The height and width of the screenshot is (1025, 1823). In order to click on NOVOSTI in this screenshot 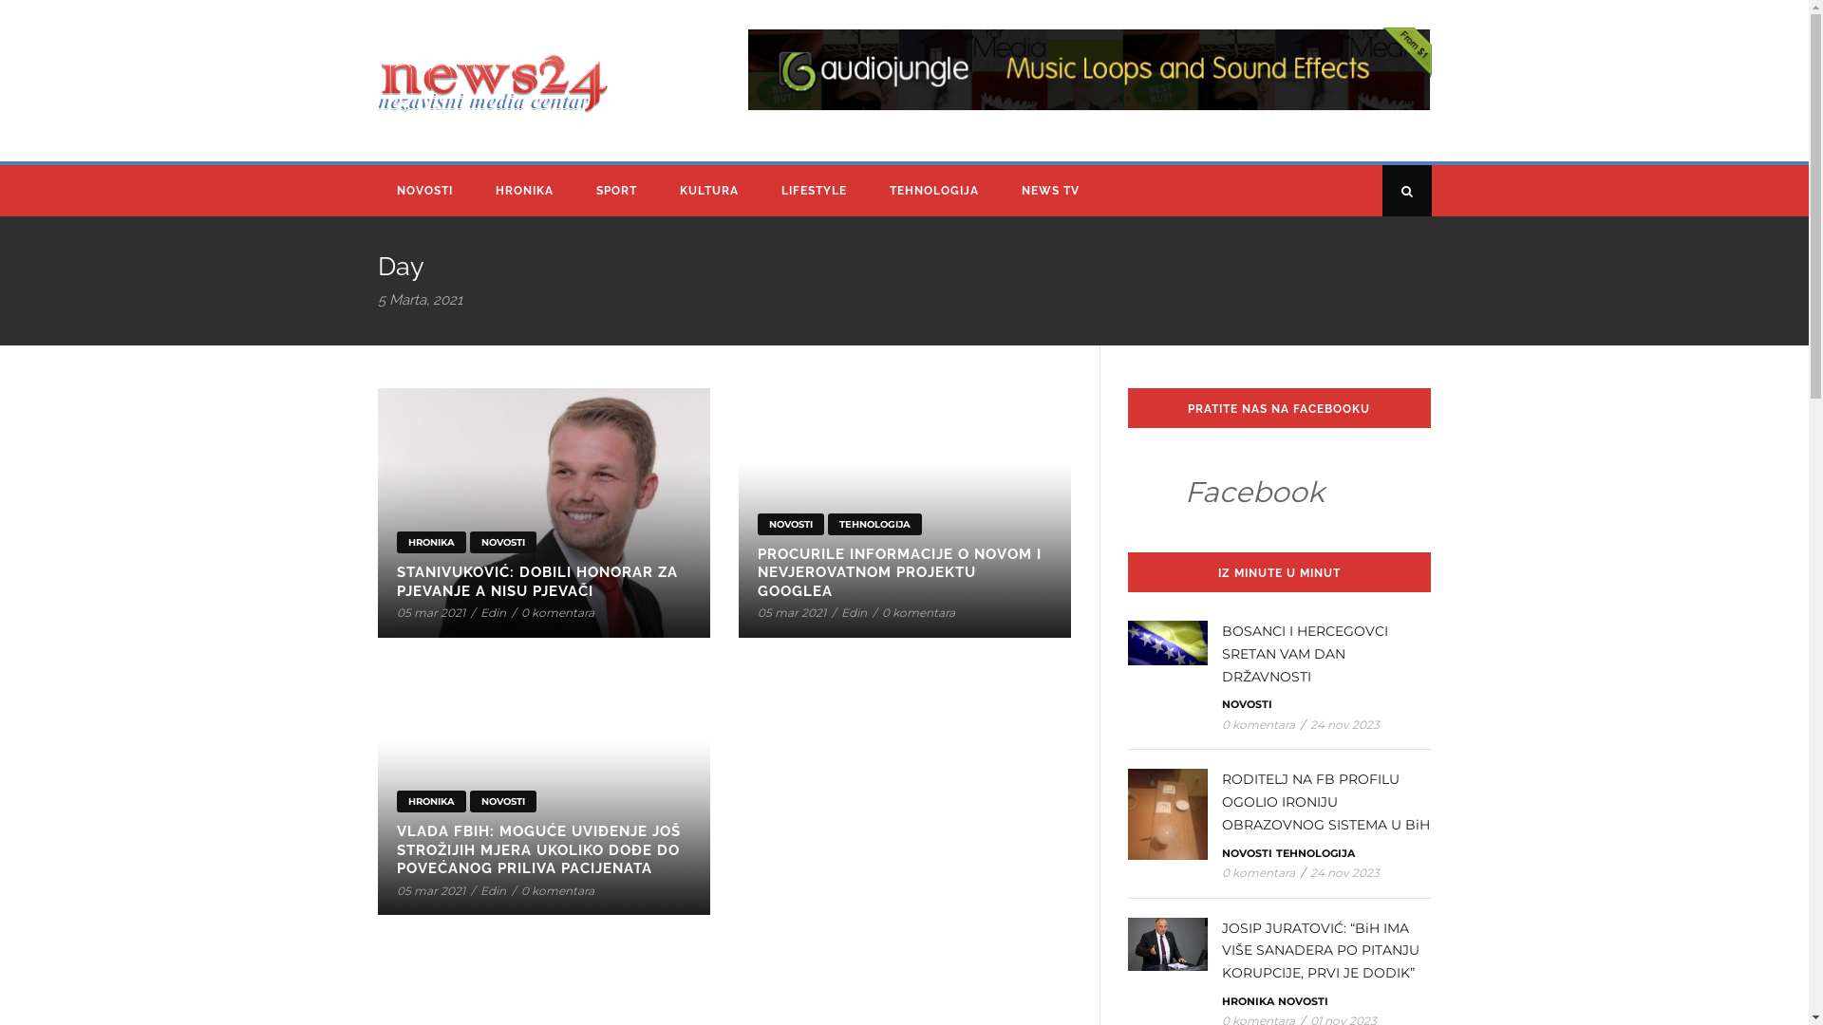, I will do `click(791, 524)`.